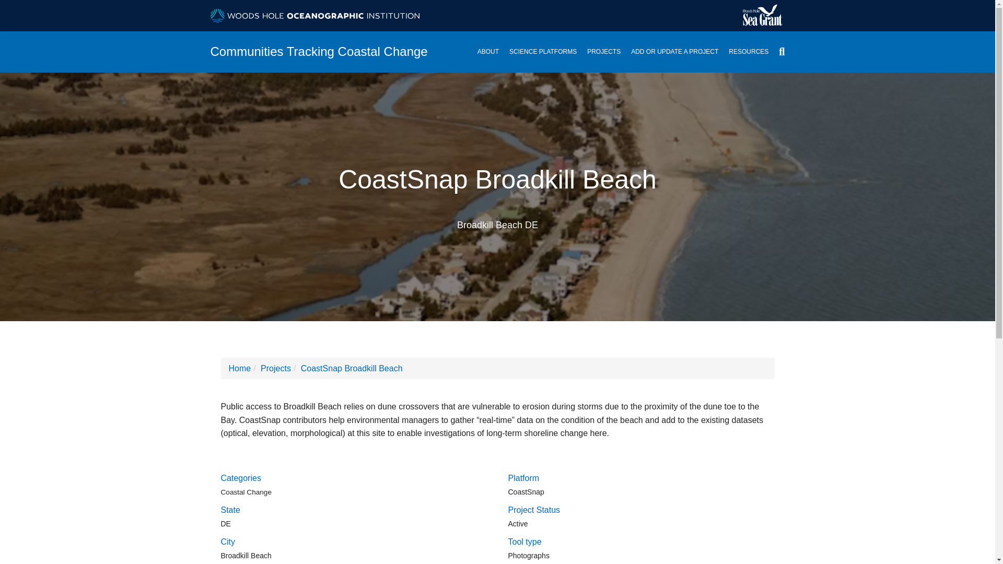  Describe the element at coordinates (543, 52) in the screenshot. I see `SCIENCE PLATFORMS` at that location.